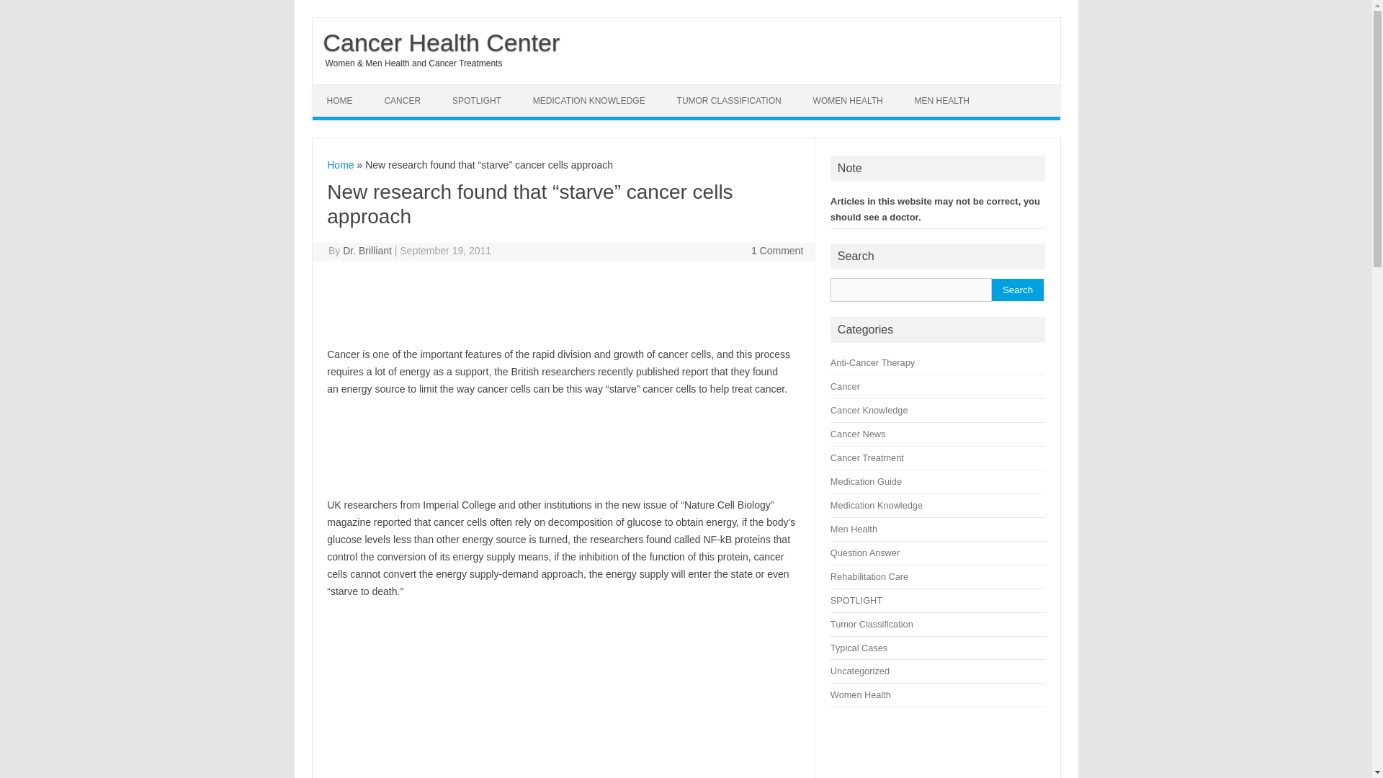  I want to click on Home, so click(340, 164).